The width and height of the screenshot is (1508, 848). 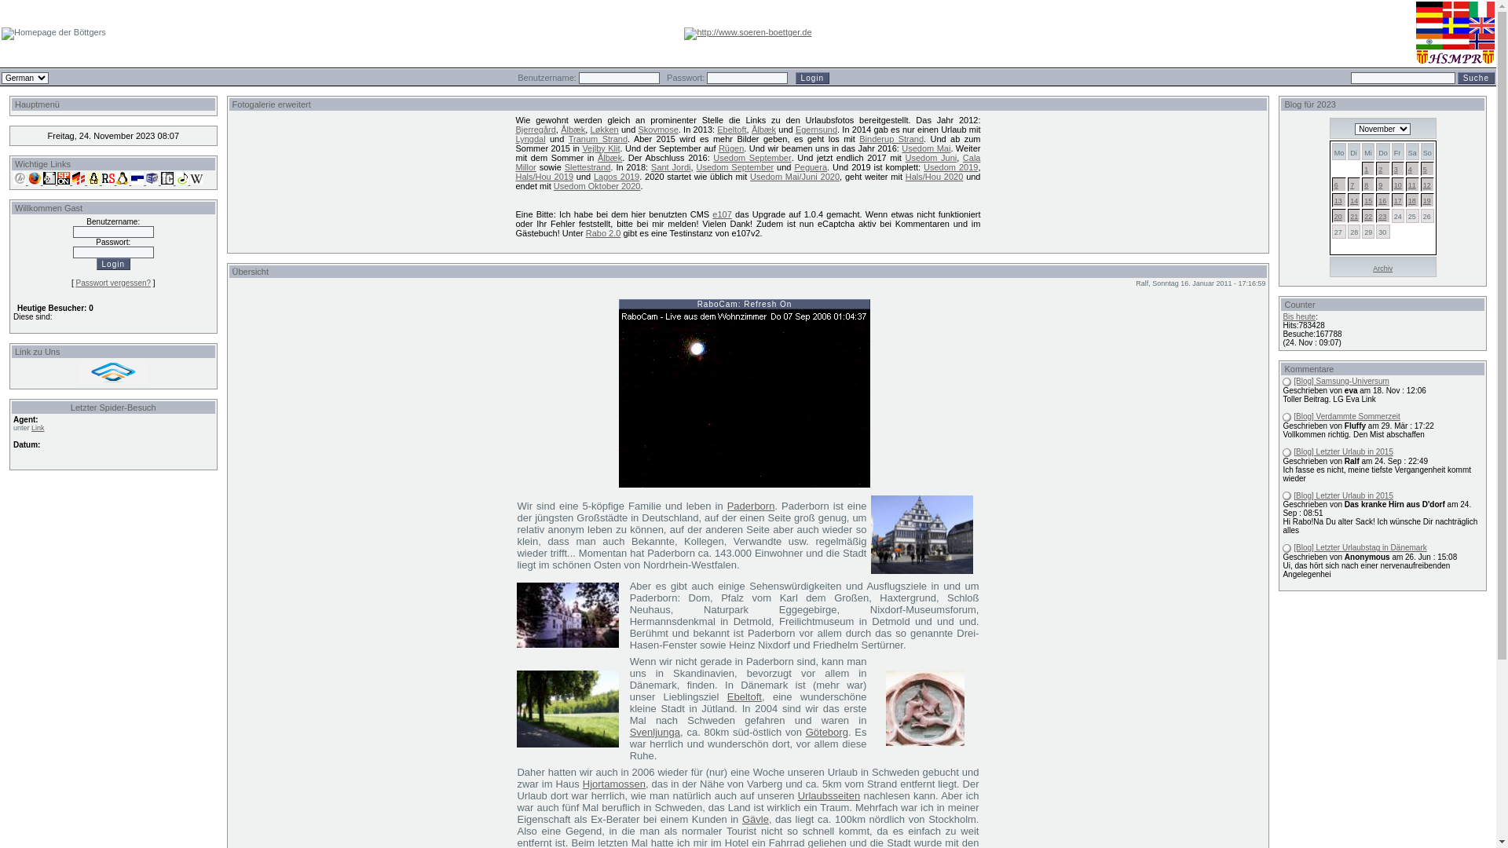 What do you see at coordinates (1299, 317) in the screenshot?
I see `Bis heute` at bounding box center [1299, 317].